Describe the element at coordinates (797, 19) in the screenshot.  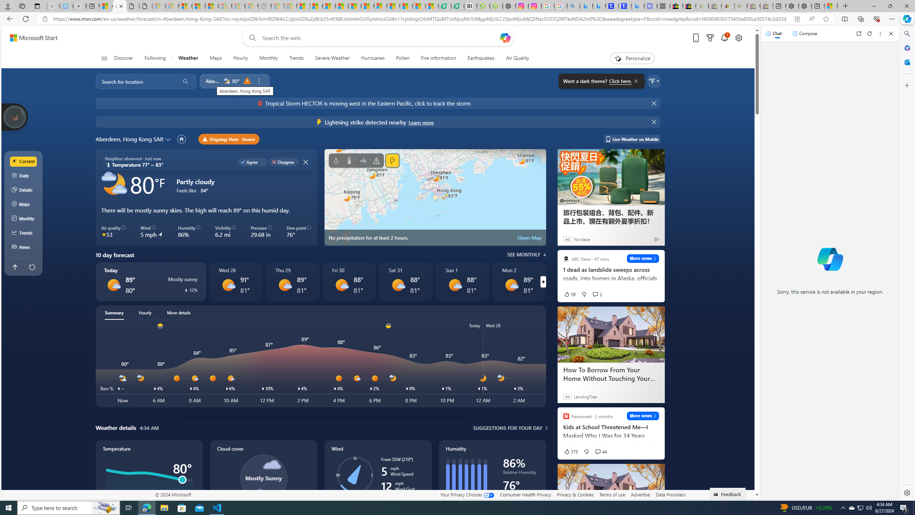
I see `App available. Install Microsoft Start Weather` at that location.